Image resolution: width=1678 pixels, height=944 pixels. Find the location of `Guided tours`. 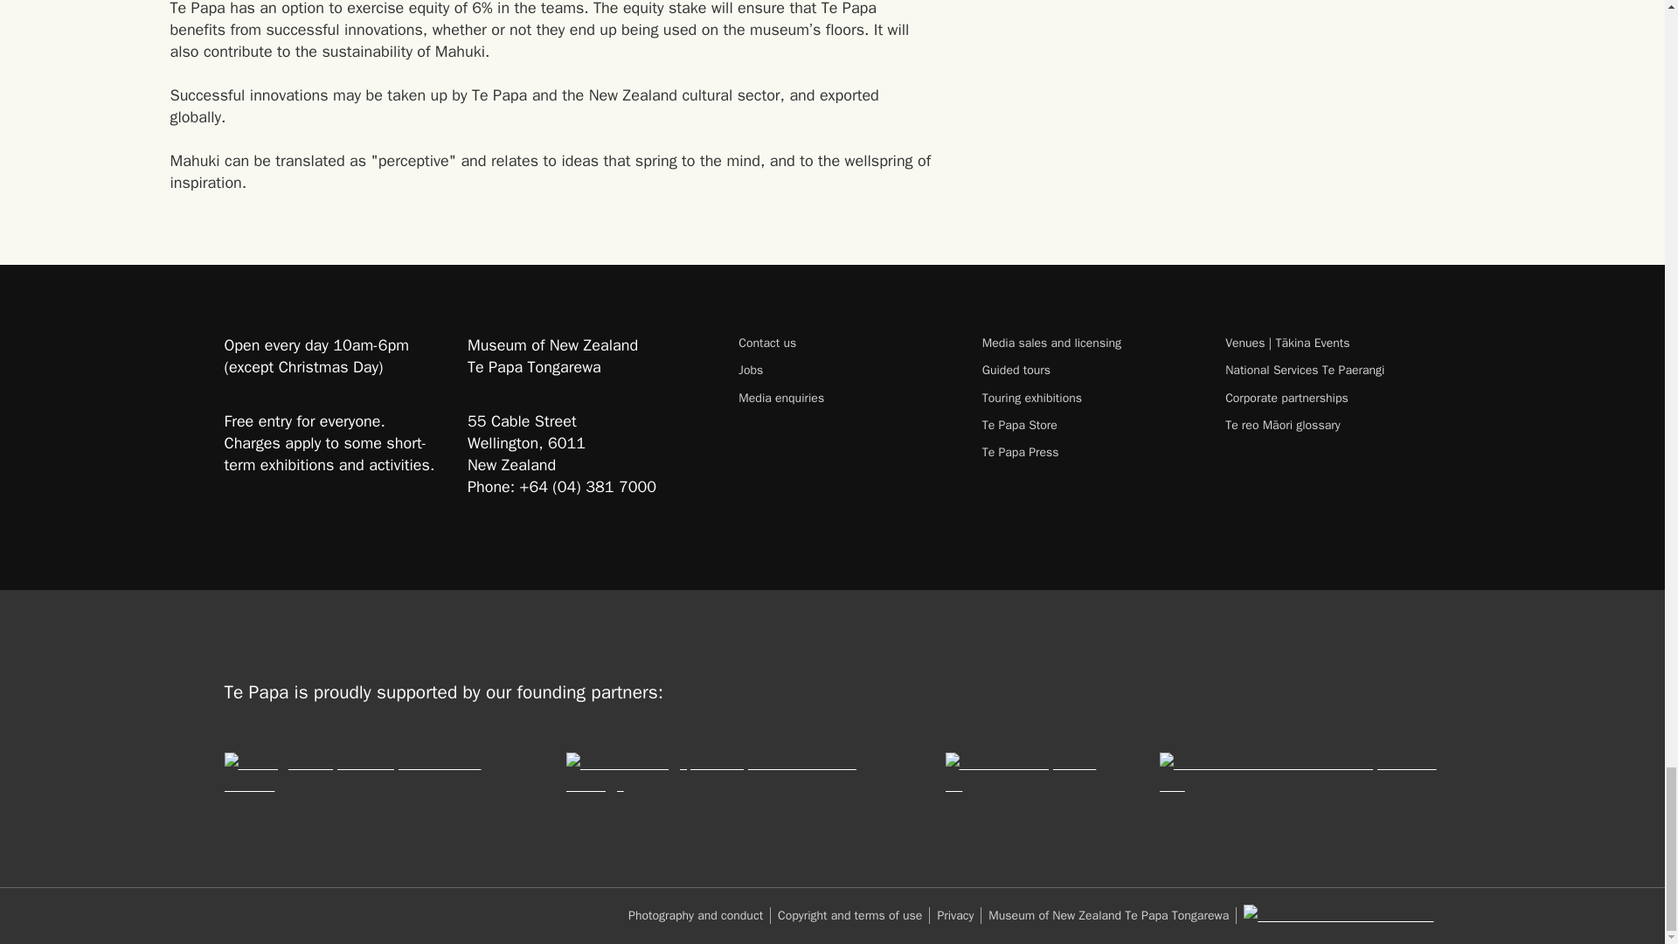

Guided tours is located at coordinates (1089, 370).